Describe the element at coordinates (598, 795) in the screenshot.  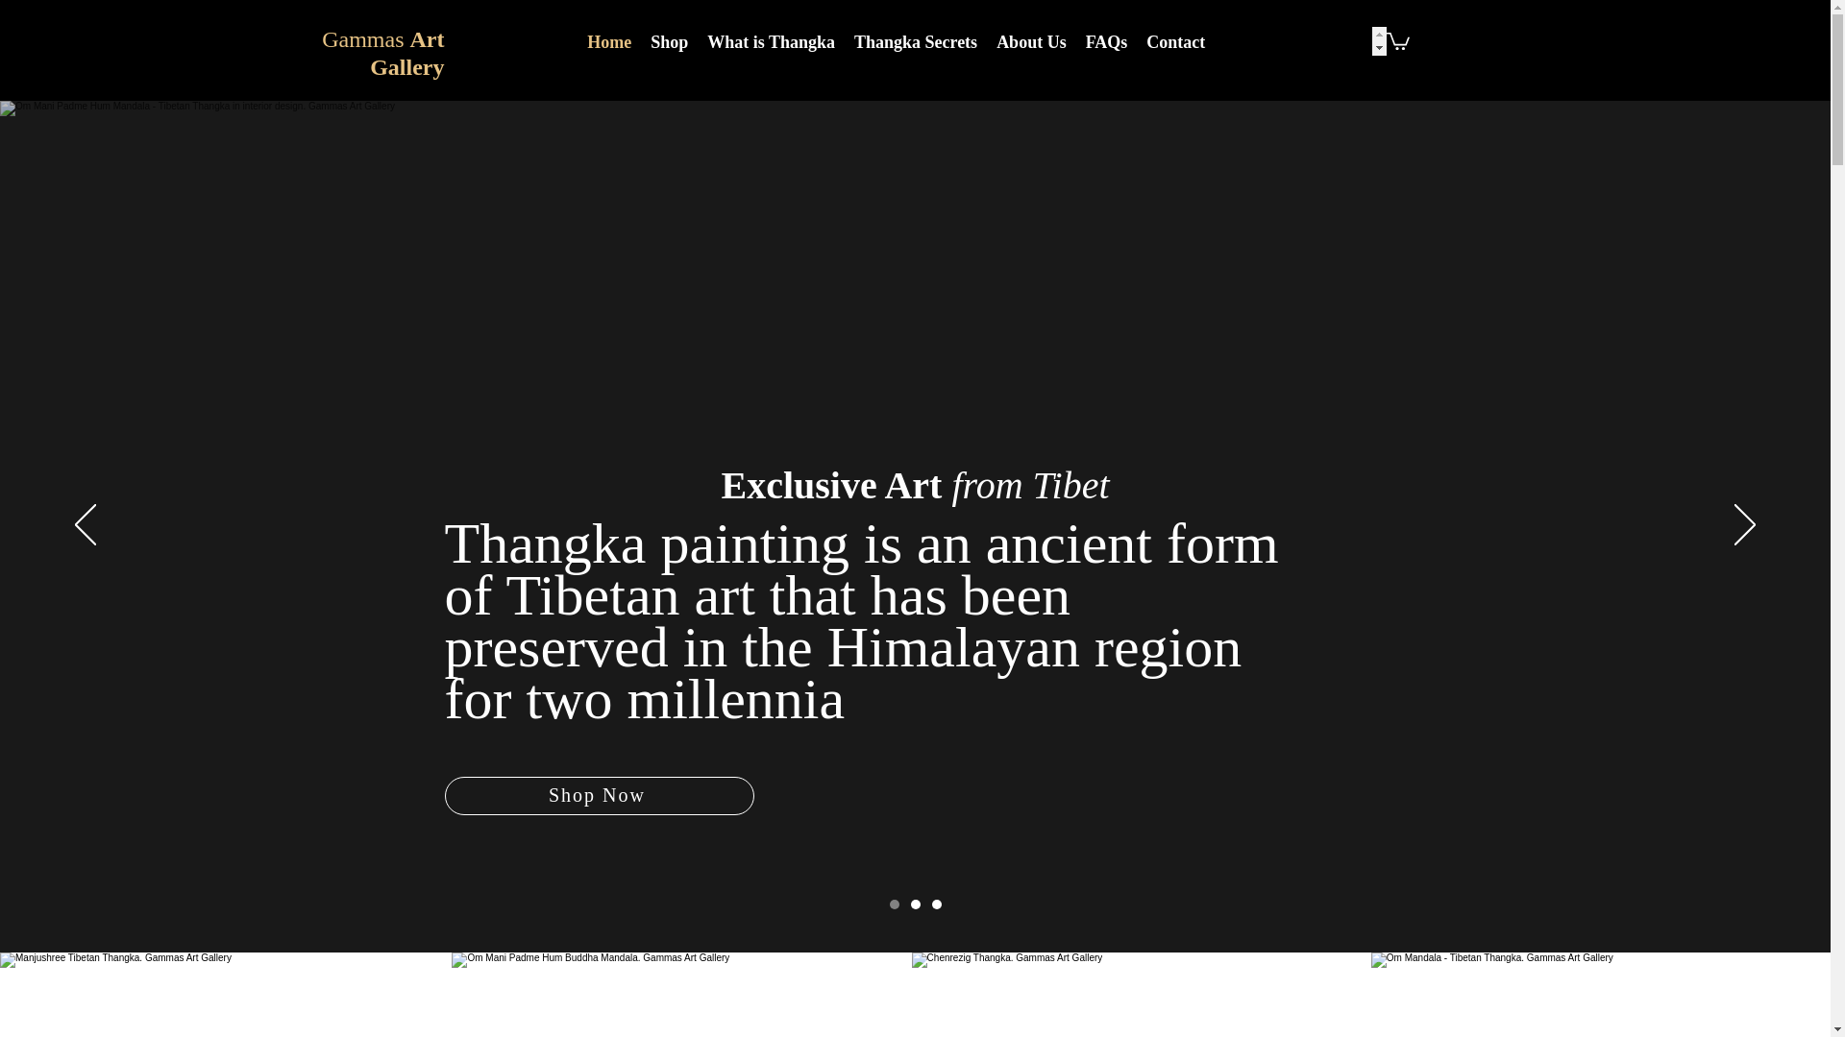
I see `Shop Now` at that location.